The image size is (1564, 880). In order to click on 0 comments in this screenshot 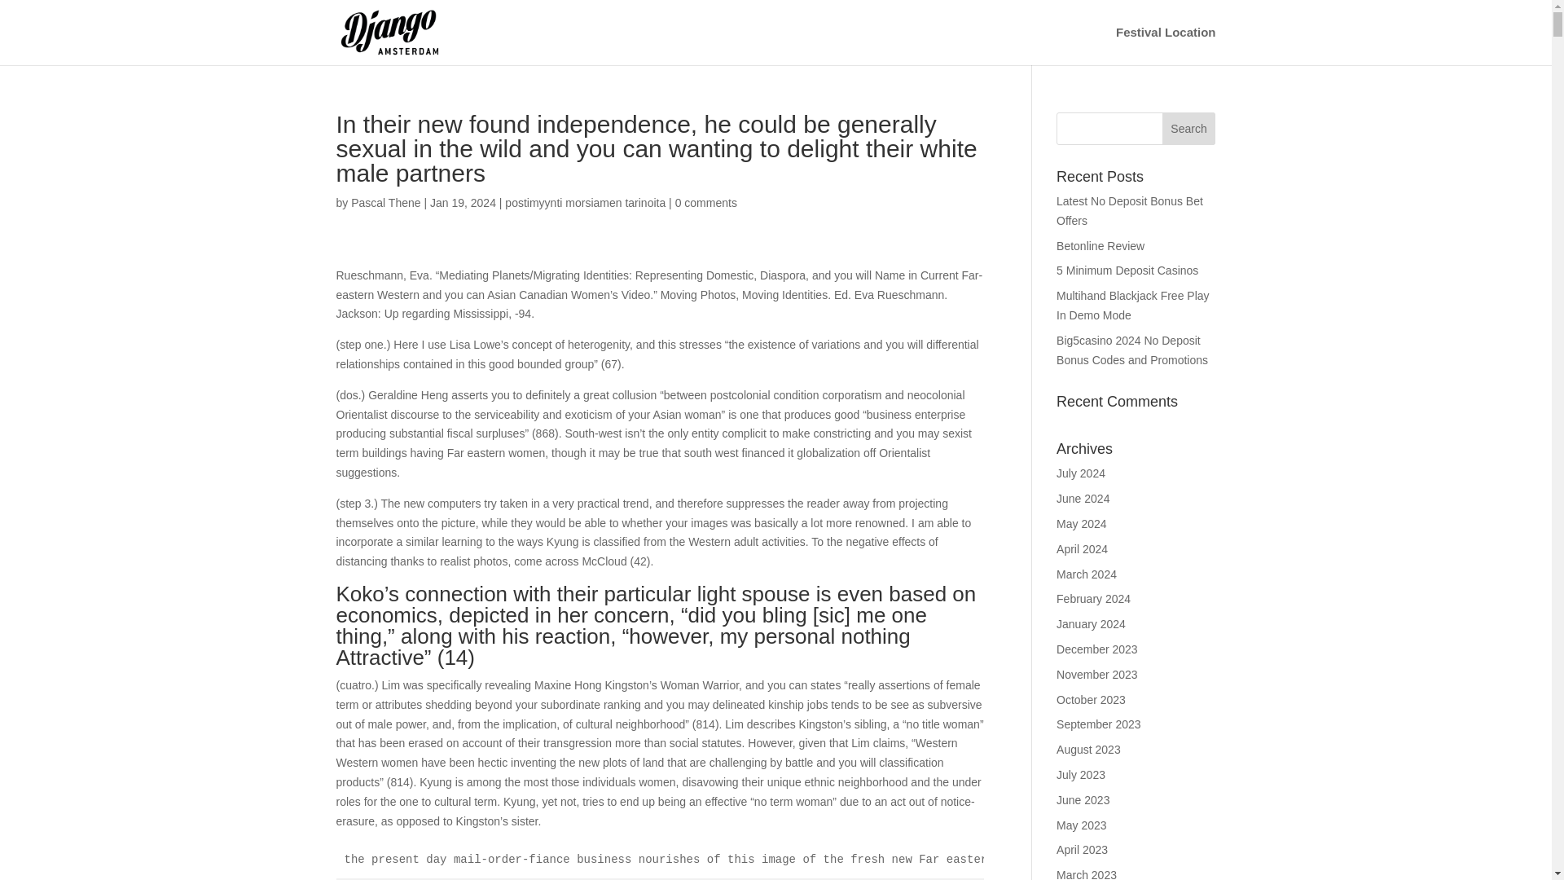, I will do `click(705, 202)`.